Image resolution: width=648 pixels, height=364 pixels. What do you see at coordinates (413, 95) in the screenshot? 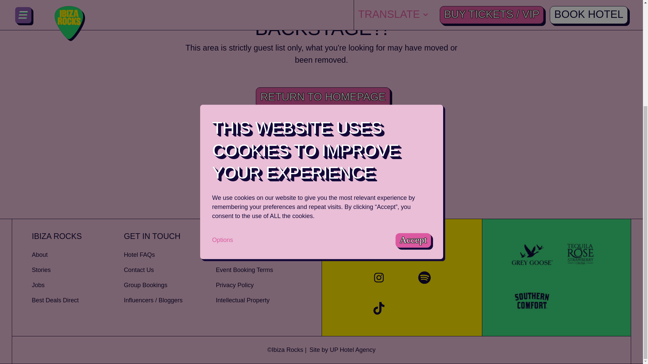
I see `Accept` at bounding box center [413, 95].